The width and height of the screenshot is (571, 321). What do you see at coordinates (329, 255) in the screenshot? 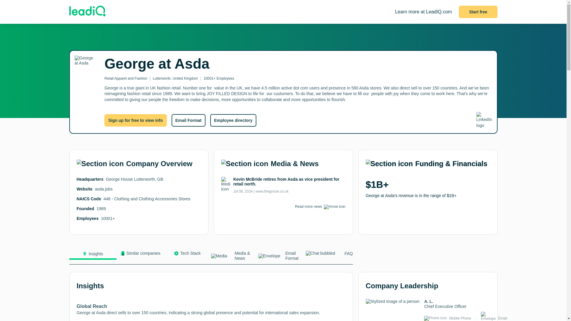
I see `FAQ` at bounding box center [329, 255].